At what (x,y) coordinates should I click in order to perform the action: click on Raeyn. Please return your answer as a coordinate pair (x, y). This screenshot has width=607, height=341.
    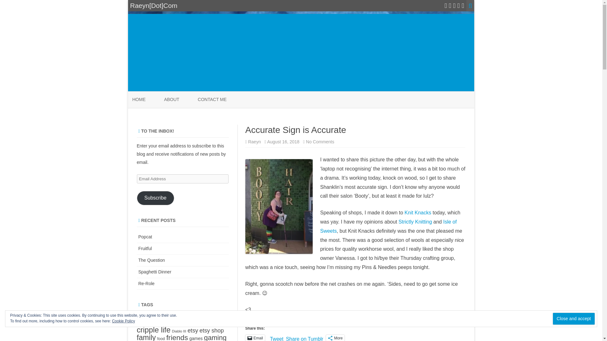
    Looking at the image, I should click on (254, 141).